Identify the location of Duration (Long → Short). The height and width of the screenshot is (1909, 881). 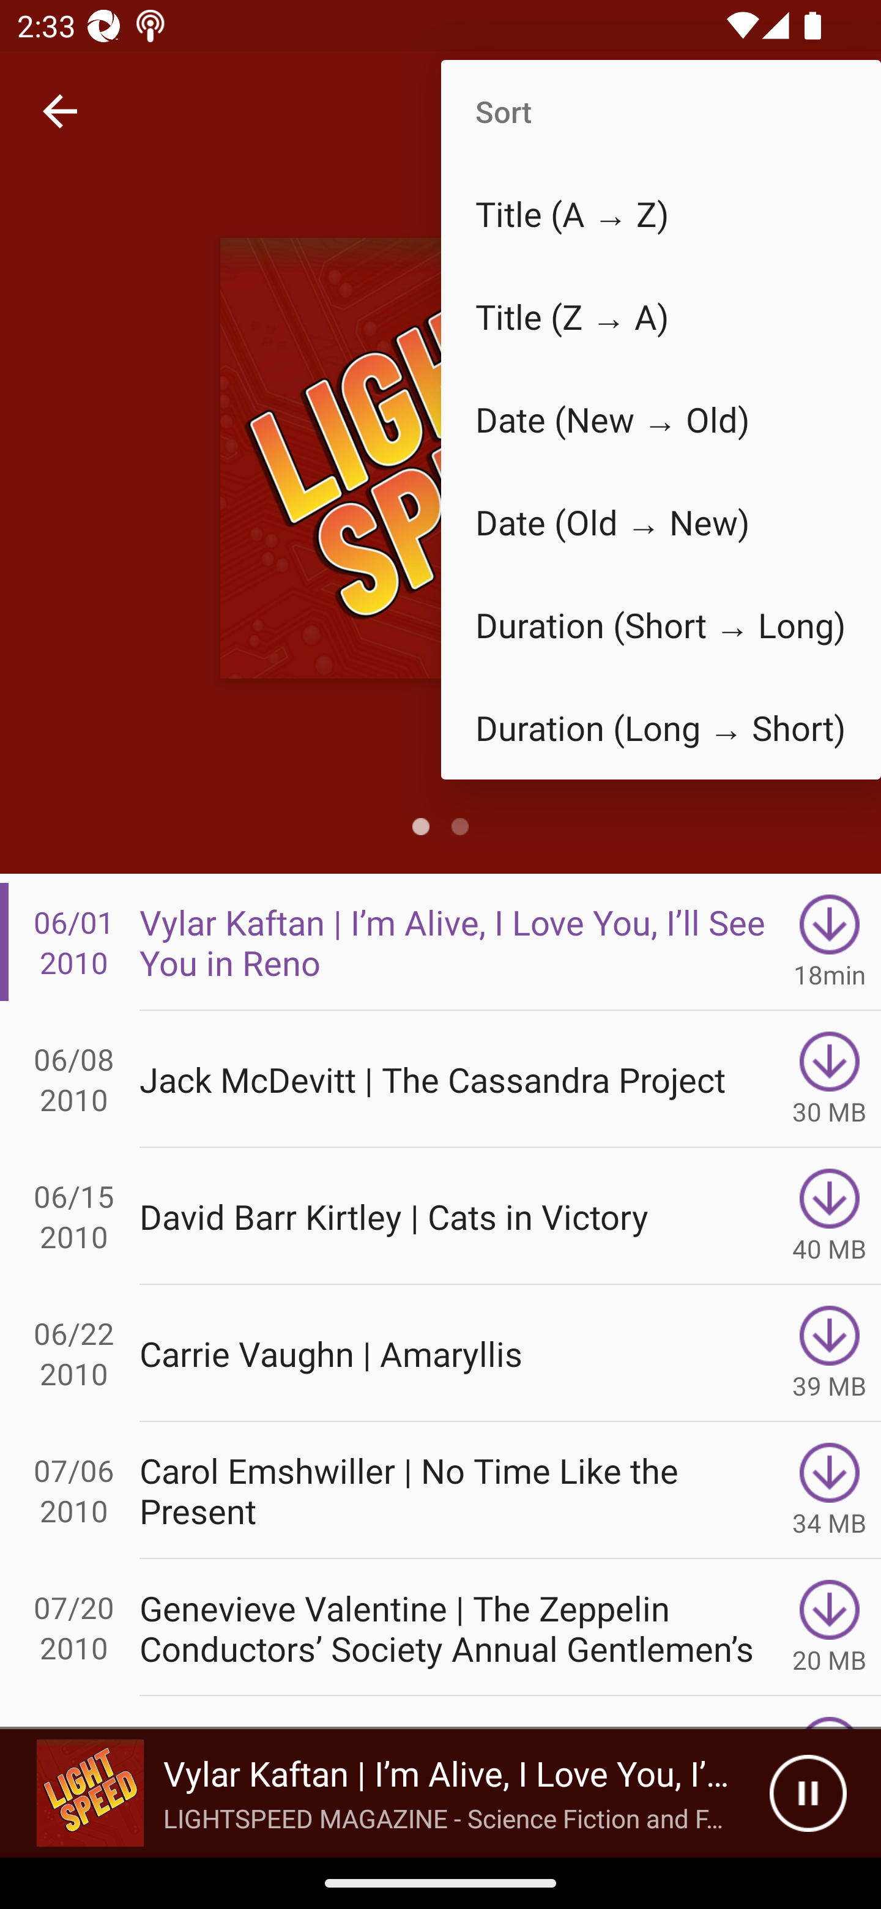
(661, 727).